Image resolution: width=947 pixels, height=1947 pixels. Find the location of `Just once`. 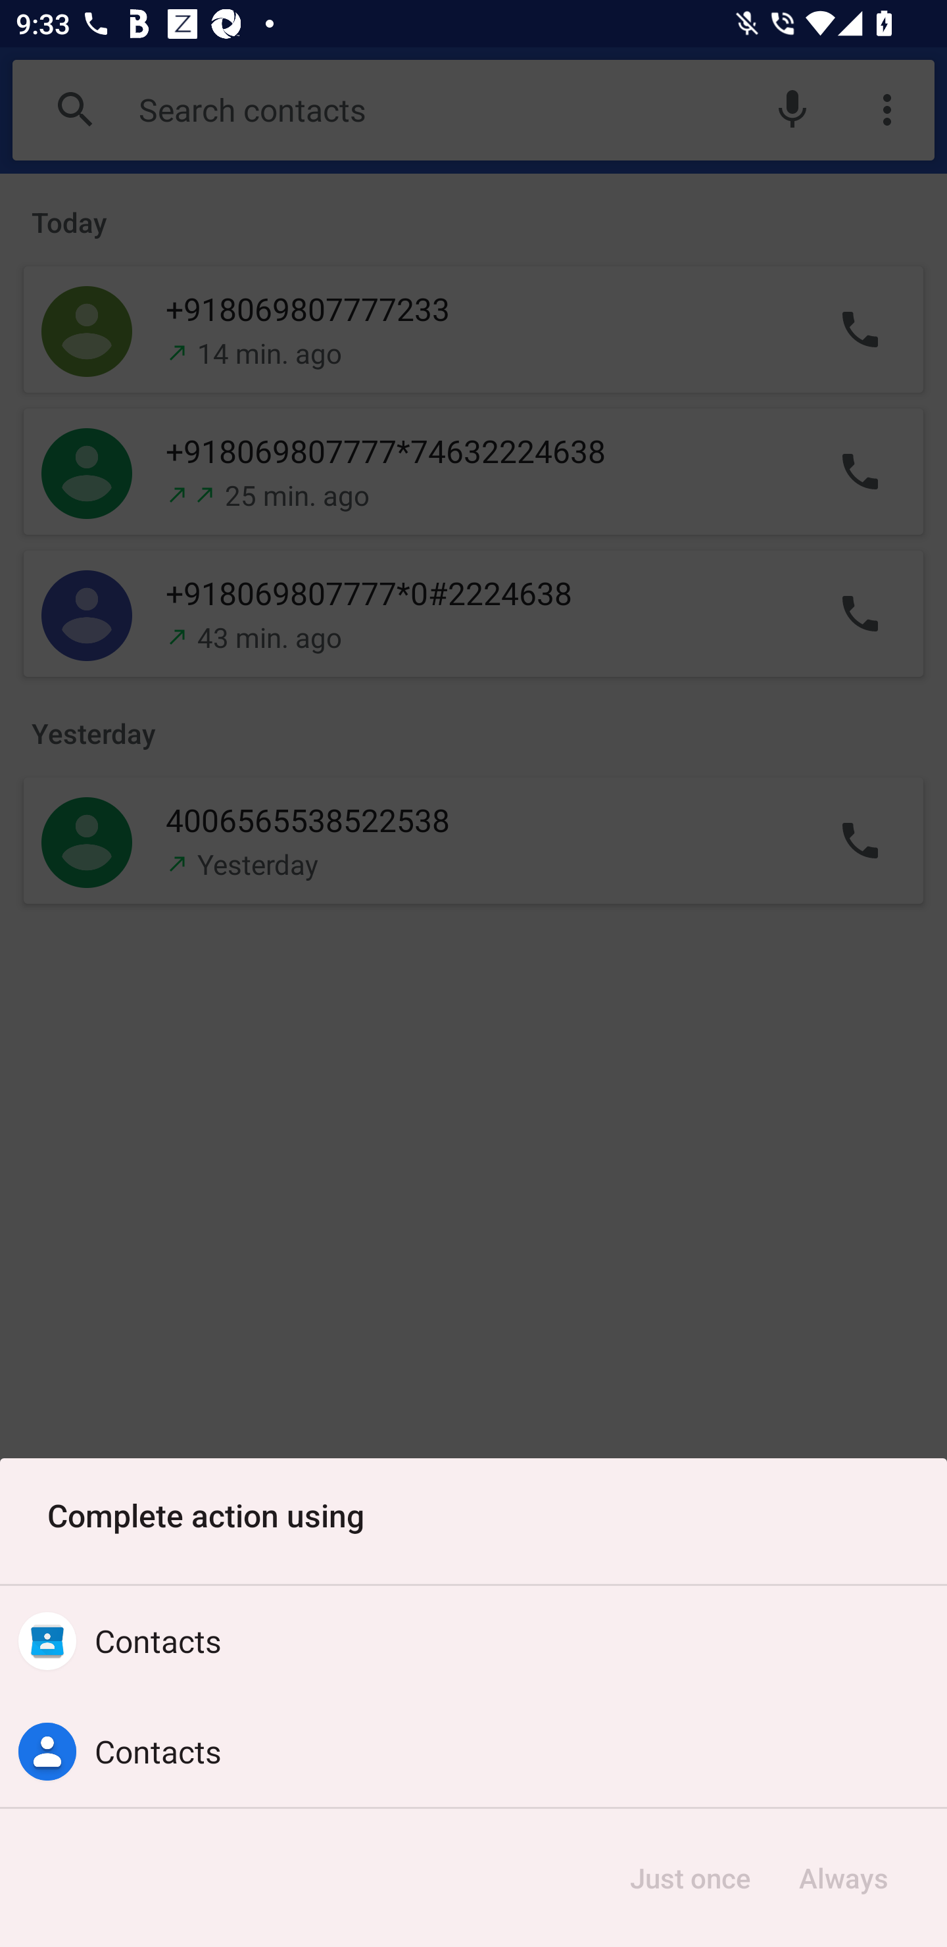

Just once is located at coordinates (690, 1877).